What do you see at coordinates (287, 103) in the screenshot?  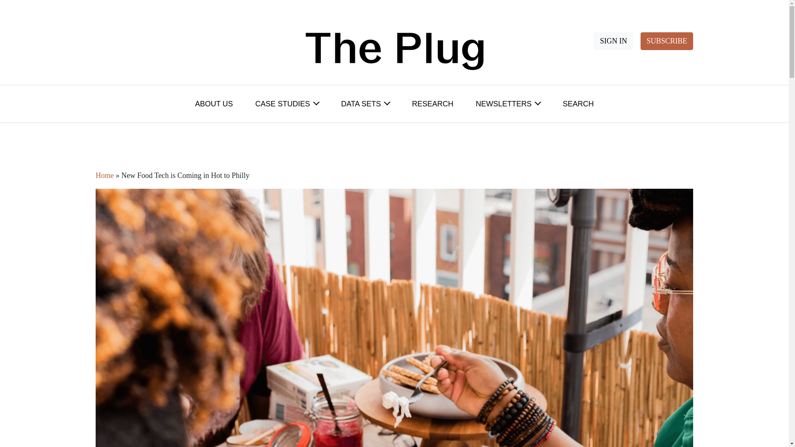 I see `CASE STUDIES` at bounding box center [287, 103].